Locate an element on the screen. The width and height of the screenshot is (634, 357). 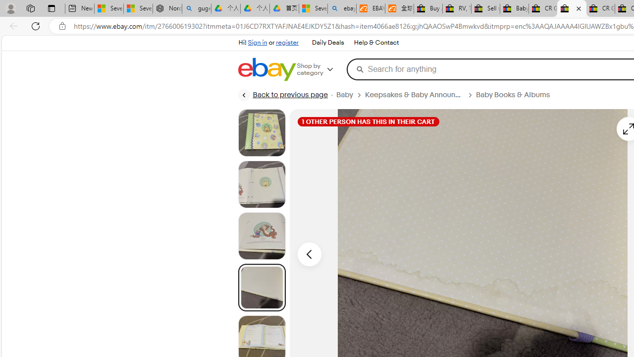
Buy Auto Parts & Accessories | eBay is located at coordinates (428, 9).